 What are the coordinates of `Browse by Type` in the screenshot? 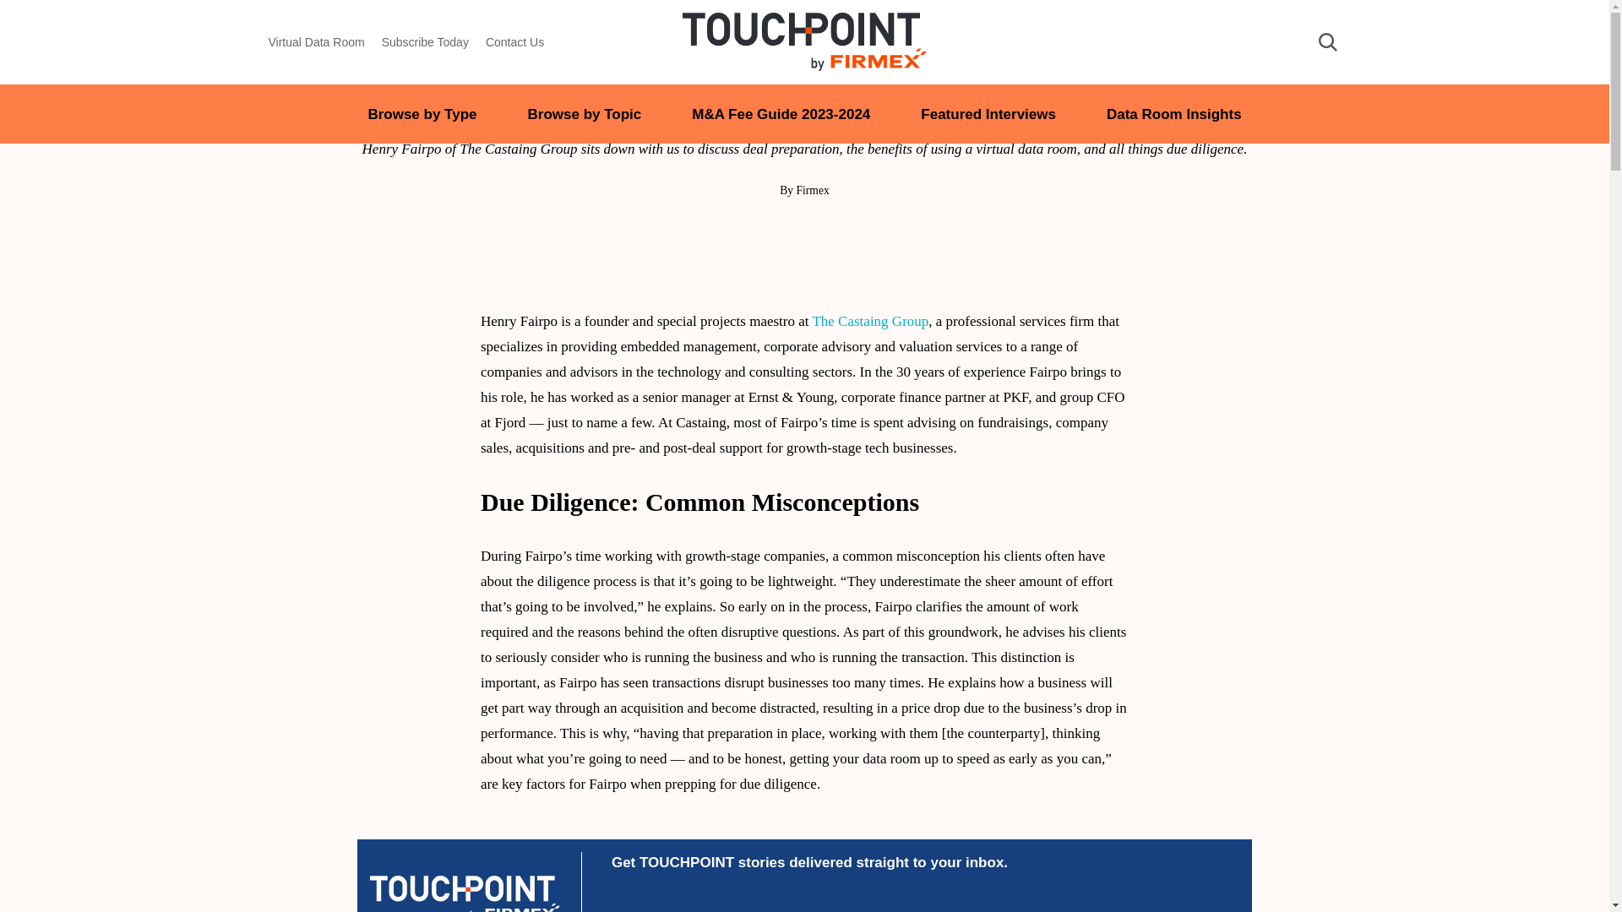 It's located at (422, 114).